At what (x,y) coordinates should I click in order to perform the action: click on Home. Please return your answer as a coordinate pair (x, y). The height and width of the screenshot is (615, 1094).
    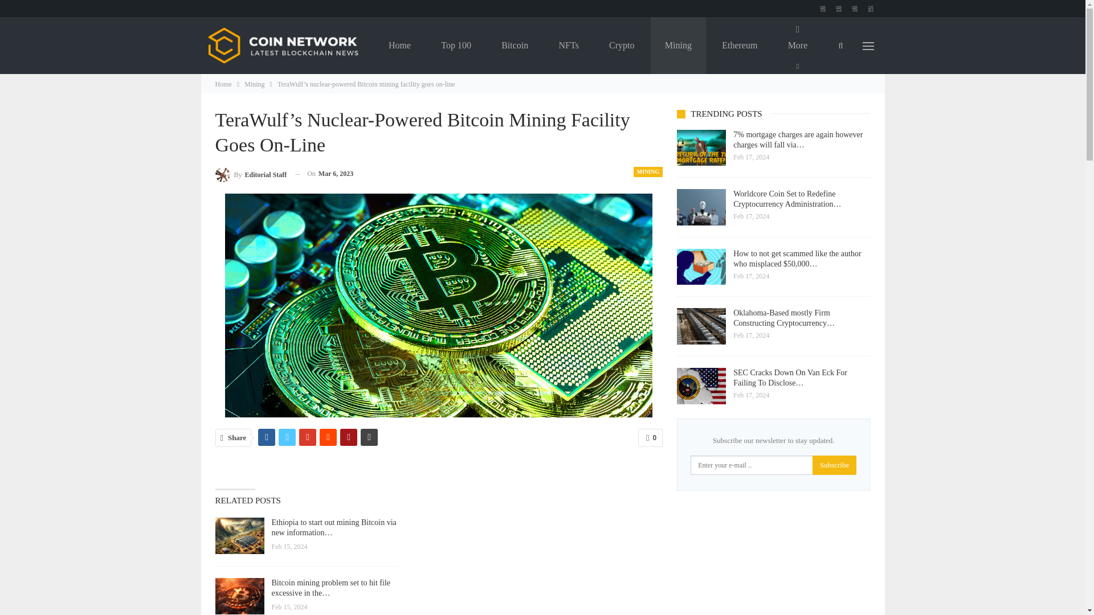
    Looking at the image, I should click on (399, 46).